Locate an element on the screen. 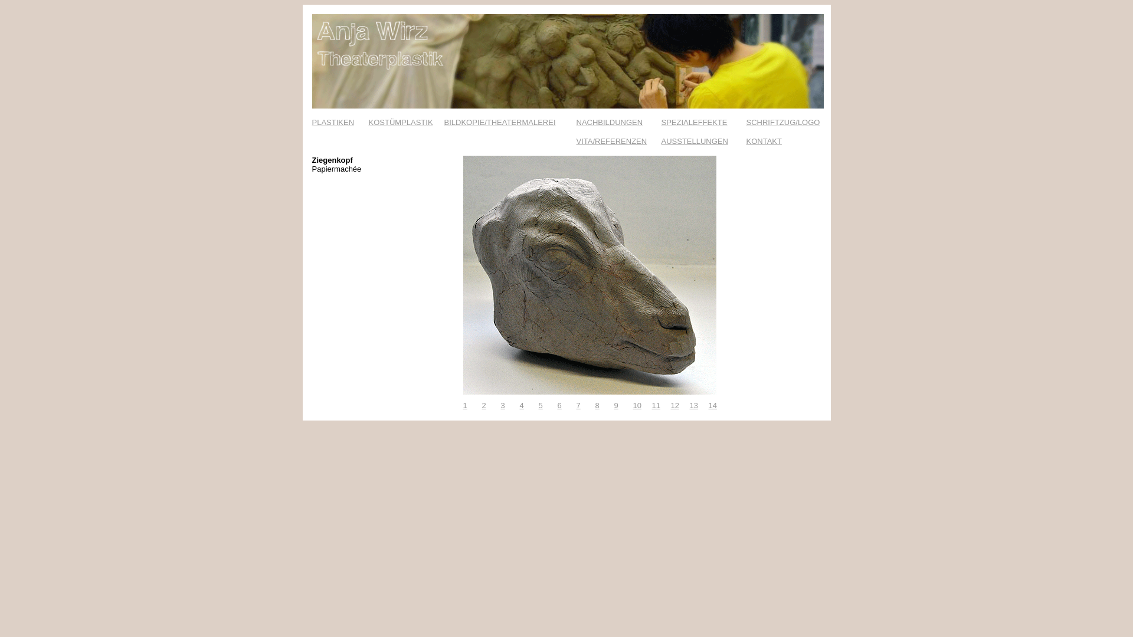 The height and width of the screenshot is (637, 1133). 2 is located at coordinates (484, 406).